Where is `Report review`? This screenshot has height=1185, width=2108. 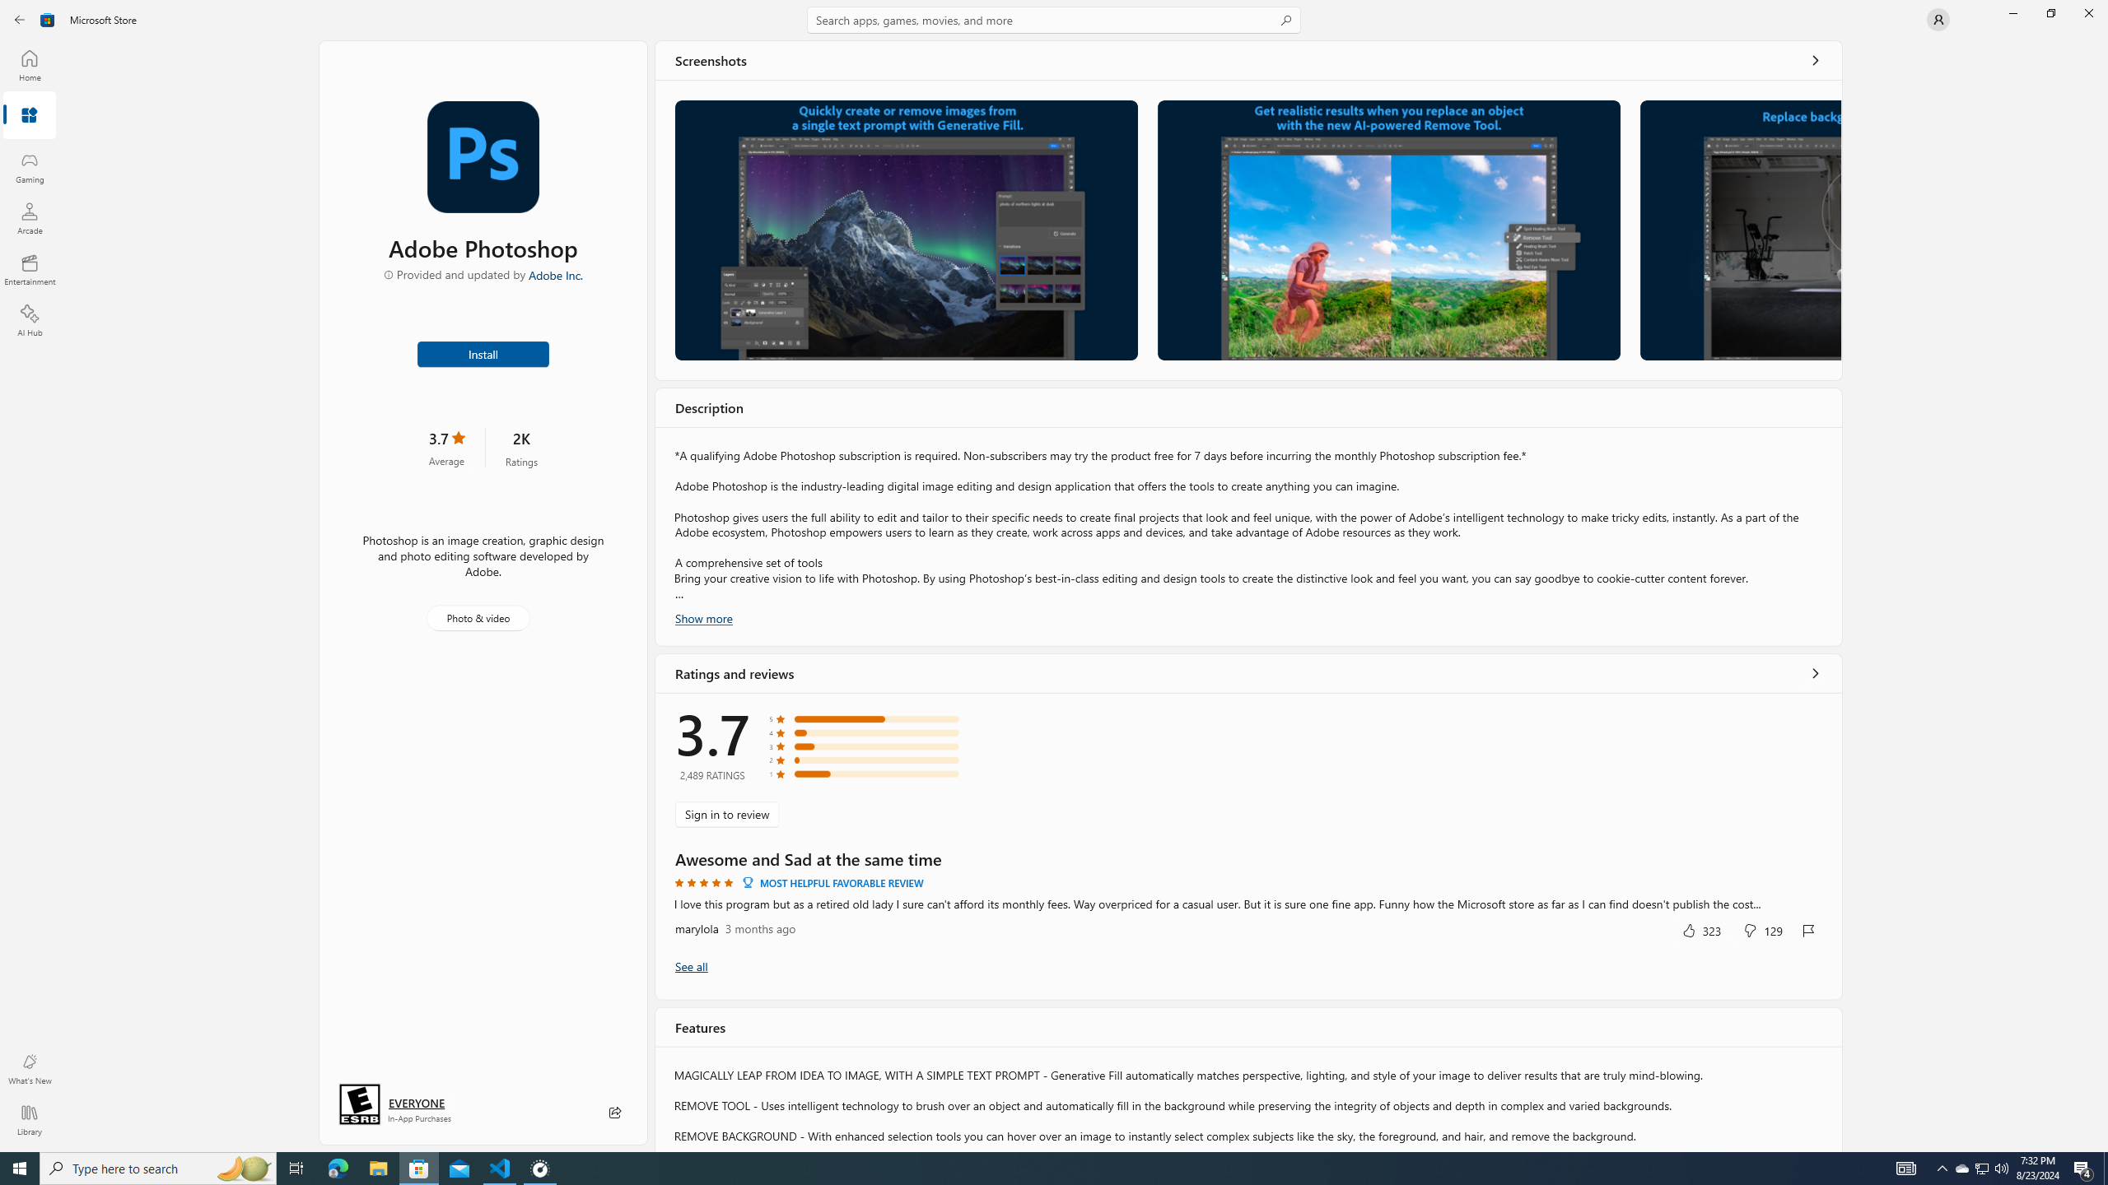 Report review is located at coordinates (1808, 930).